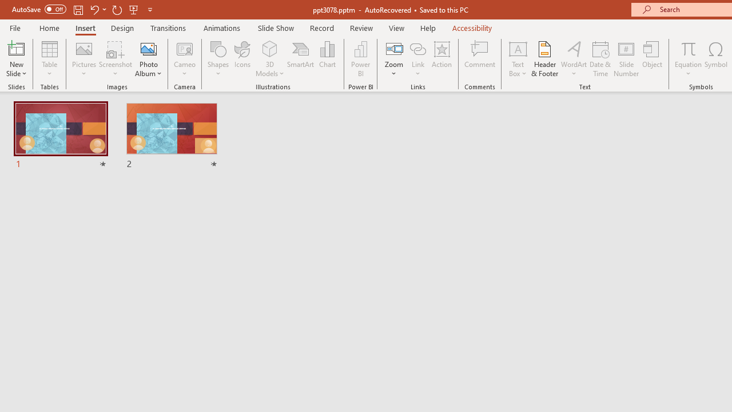  Describe the element at coordinates (327, 58) in the screenshot. I see `Chart...` at that location.